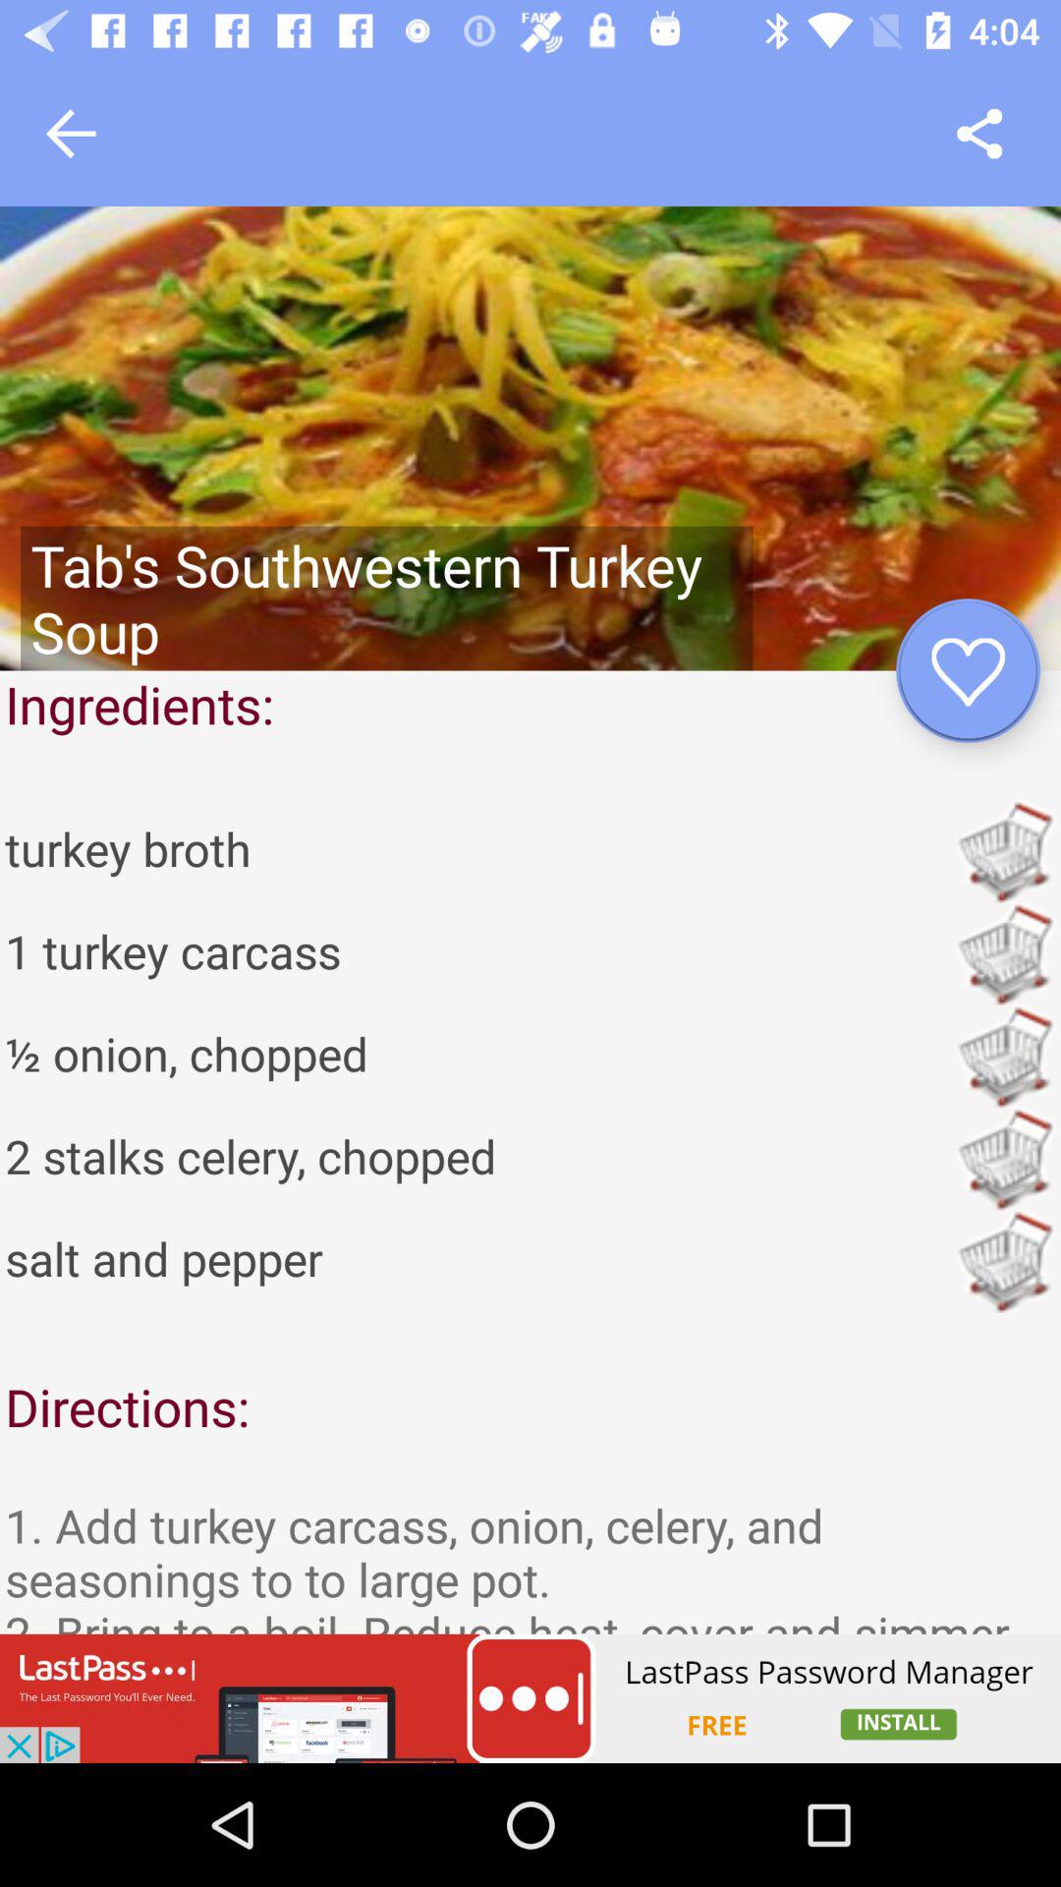  I want to click on go back, so click(71, 134).